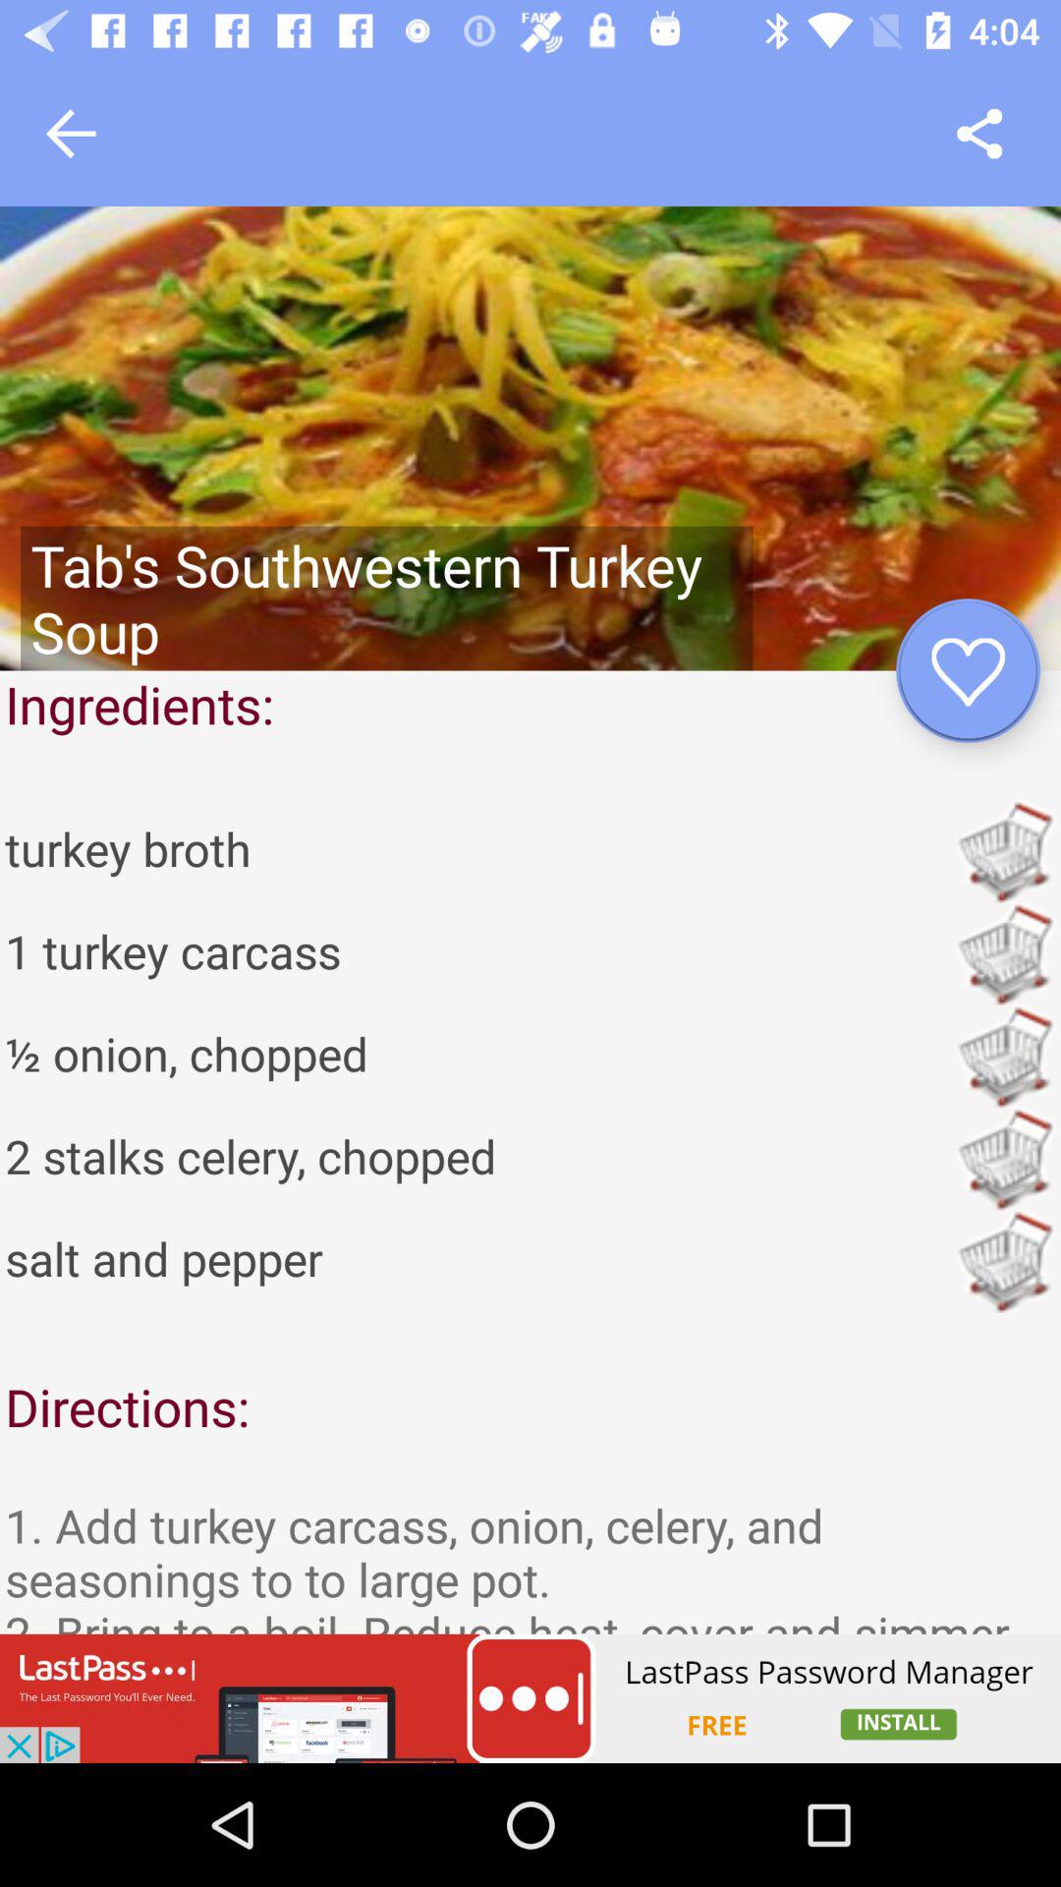  I want to click on go back, so click(71, 134).